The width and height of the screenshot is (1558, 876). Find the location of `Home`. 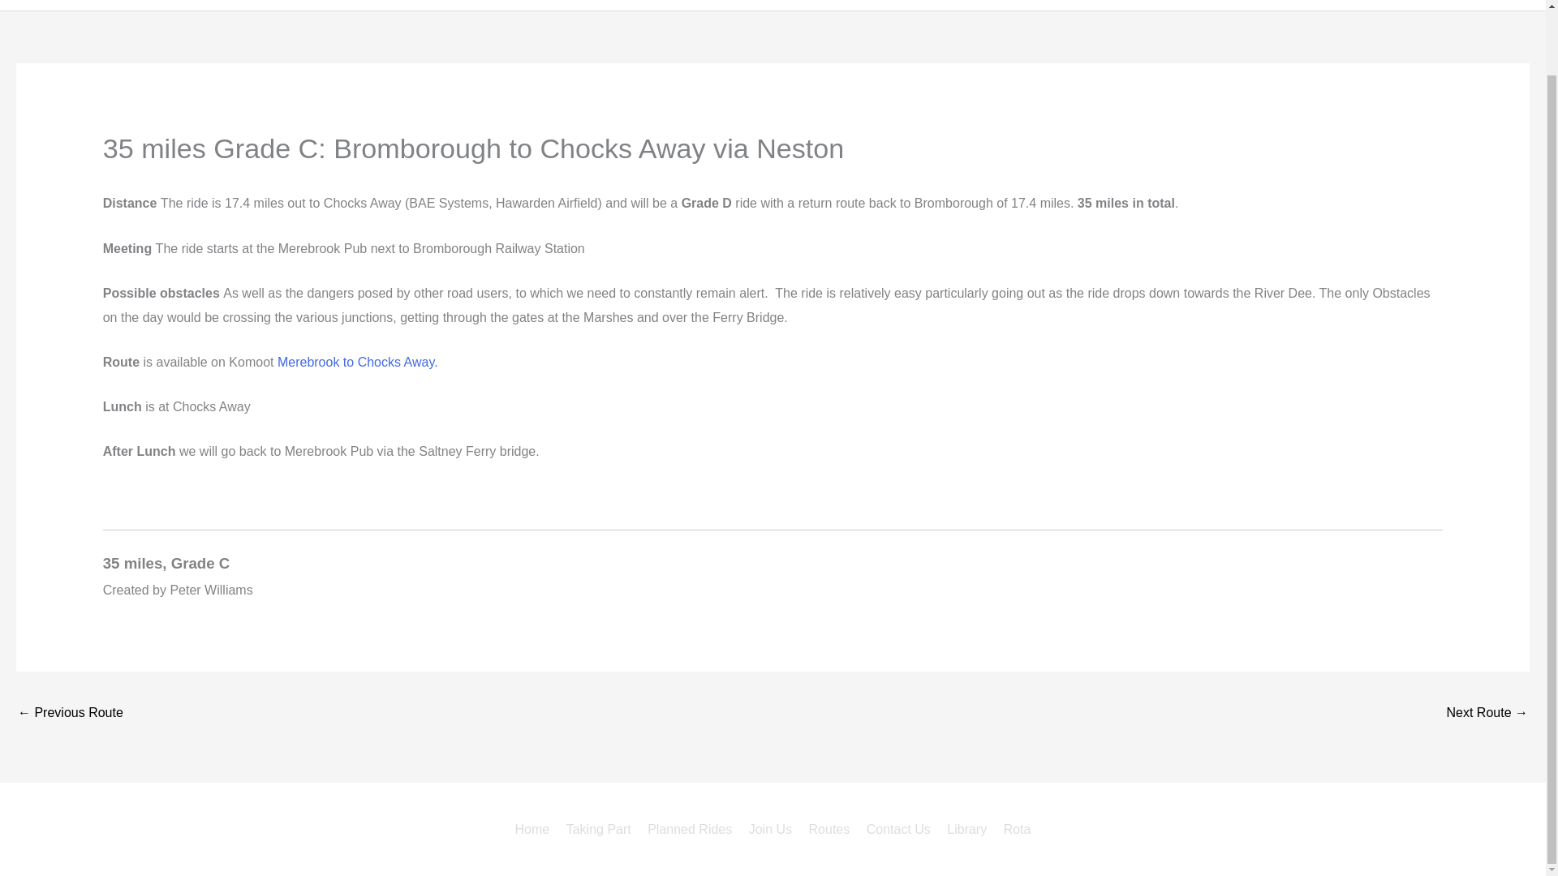

Home is located at coordinates (536, 829).